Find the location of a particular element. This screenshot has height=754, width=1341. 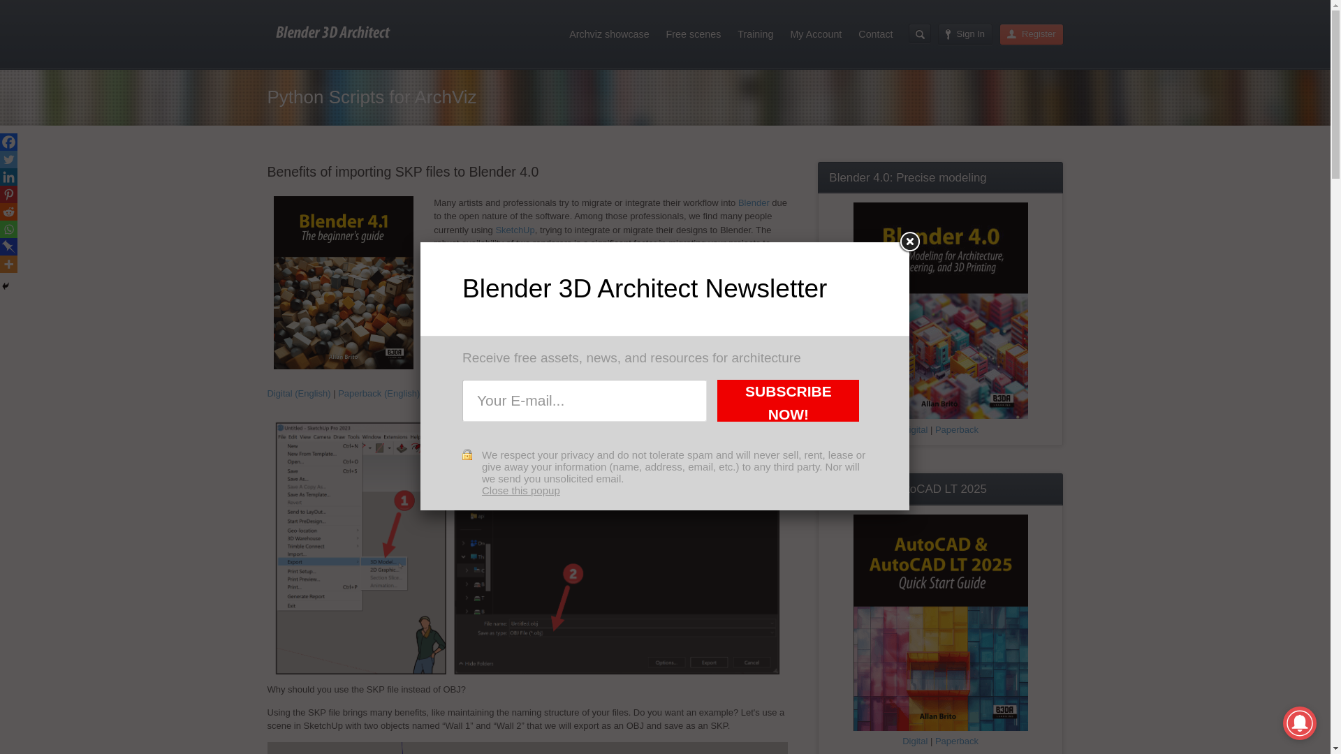

Training is located at coordinates (756, 34).